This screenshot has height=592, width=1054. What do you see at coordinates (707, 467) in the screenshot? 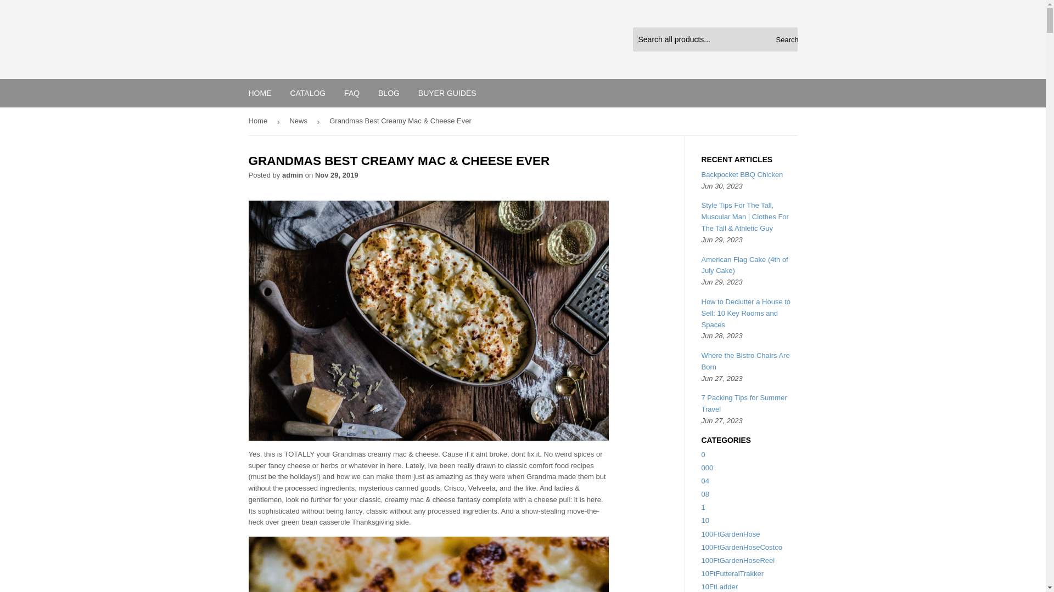
I see `000` at bounding box center [707, 467].